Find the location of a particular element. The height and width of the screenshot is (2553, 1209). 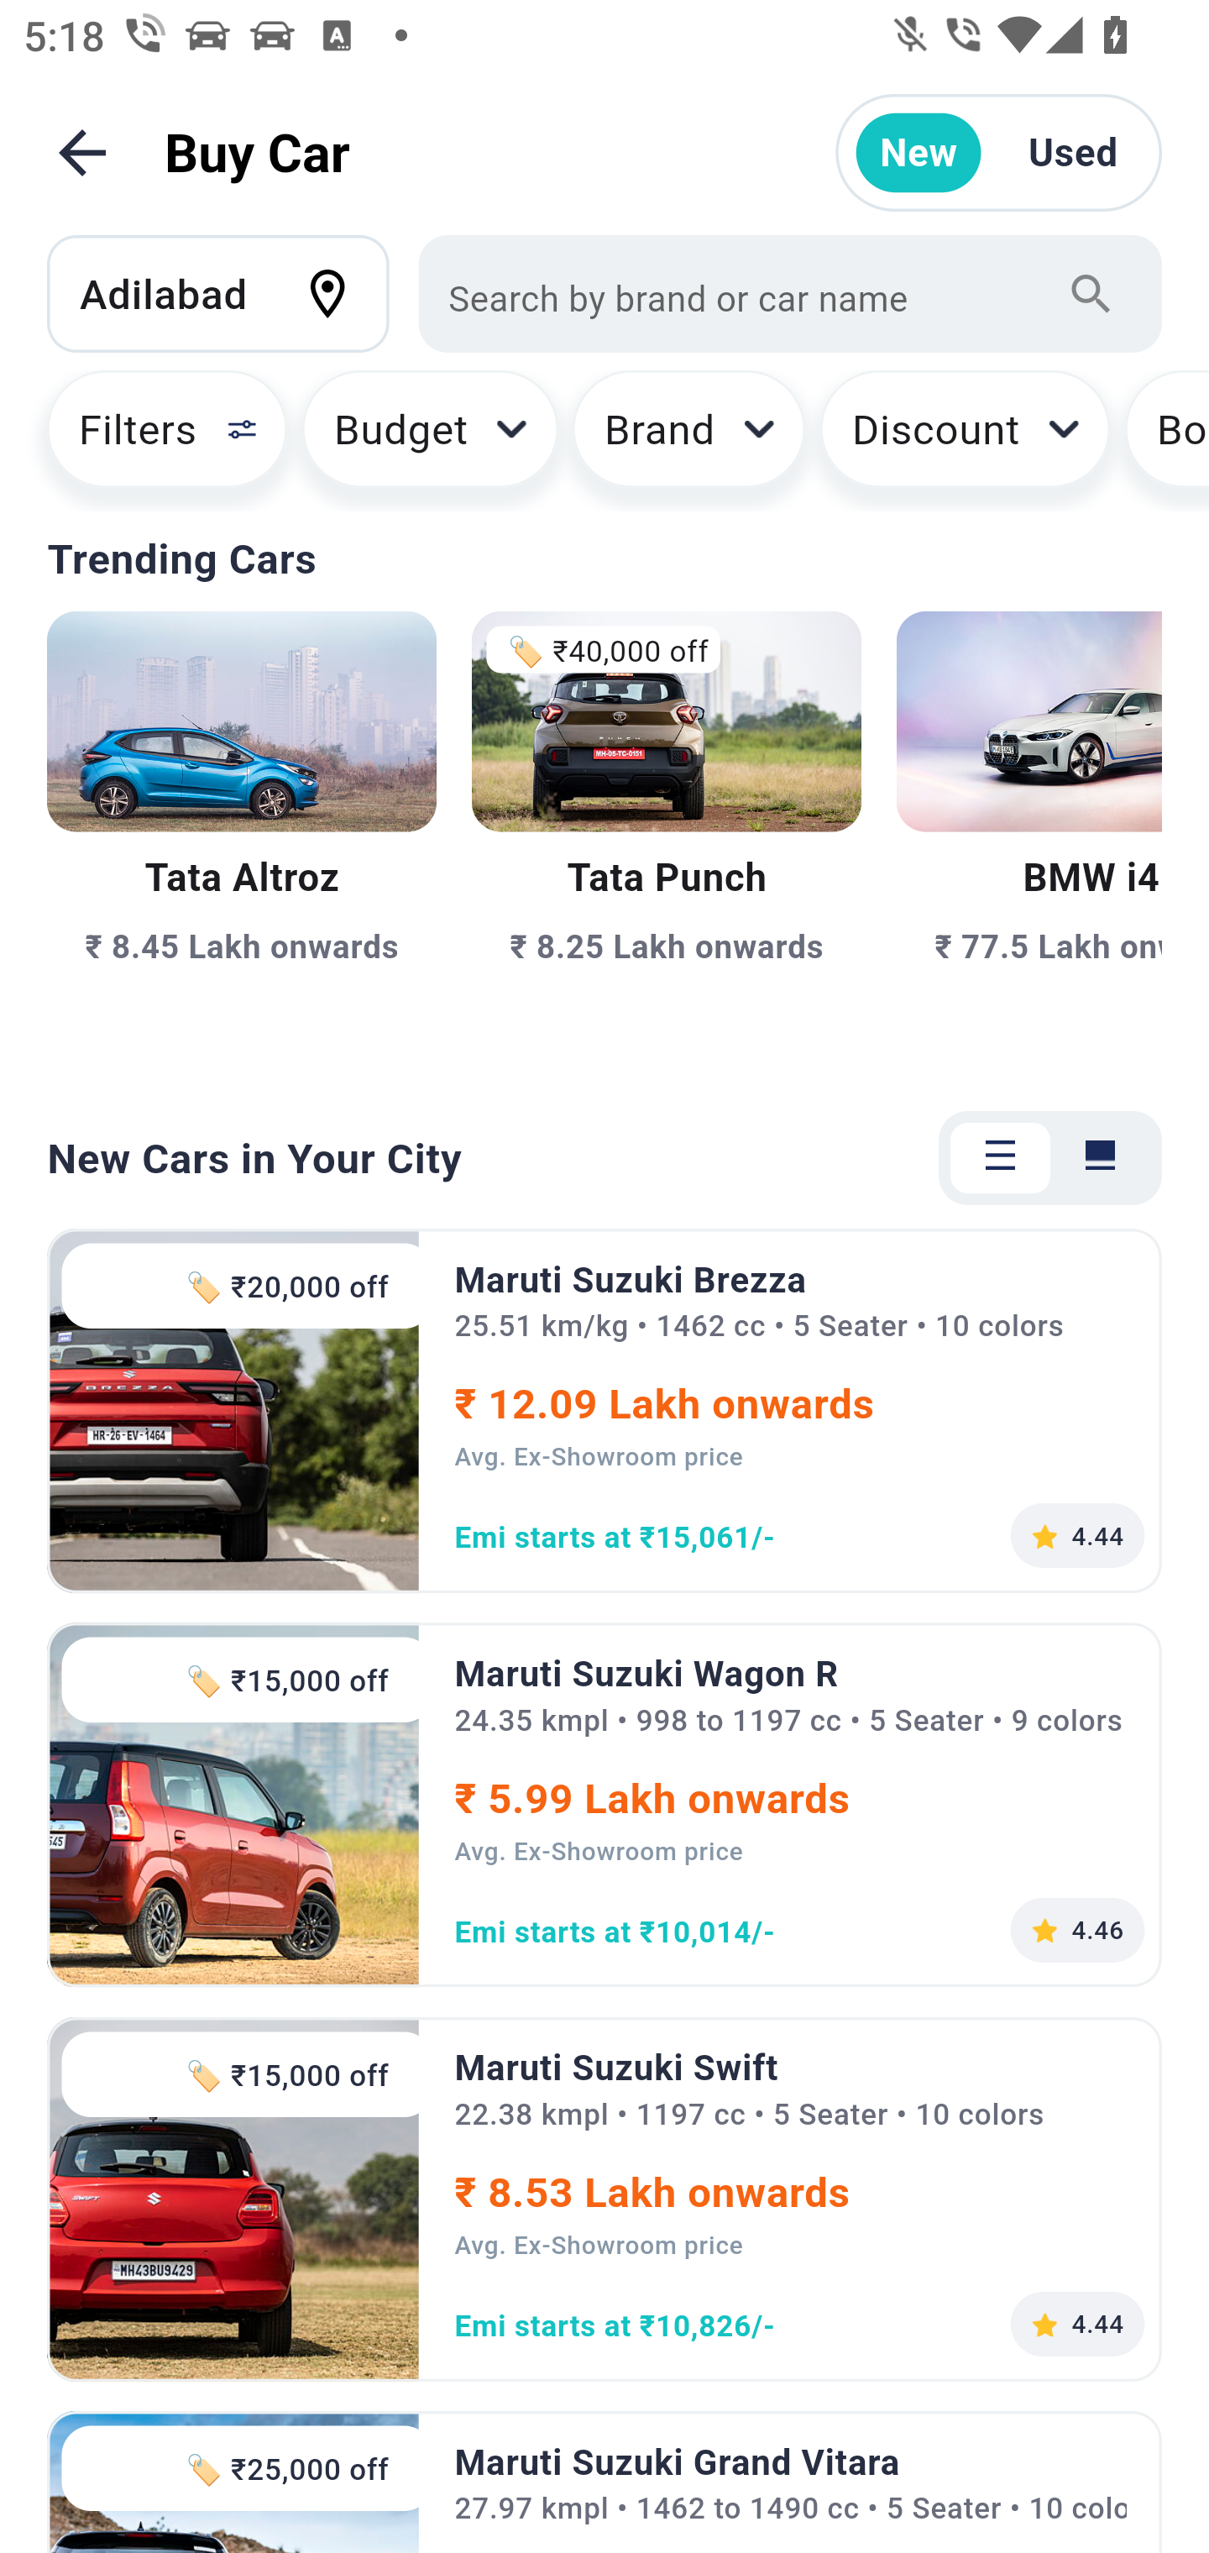

₹ 8.45 Lakh onwards Tata Altroz is located at coordinates (242, 840).